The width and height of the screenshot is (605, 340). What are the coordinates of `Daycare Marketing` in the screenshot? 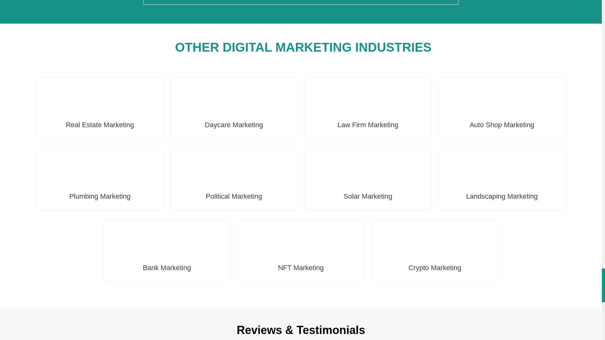 It's located at (234, 125).